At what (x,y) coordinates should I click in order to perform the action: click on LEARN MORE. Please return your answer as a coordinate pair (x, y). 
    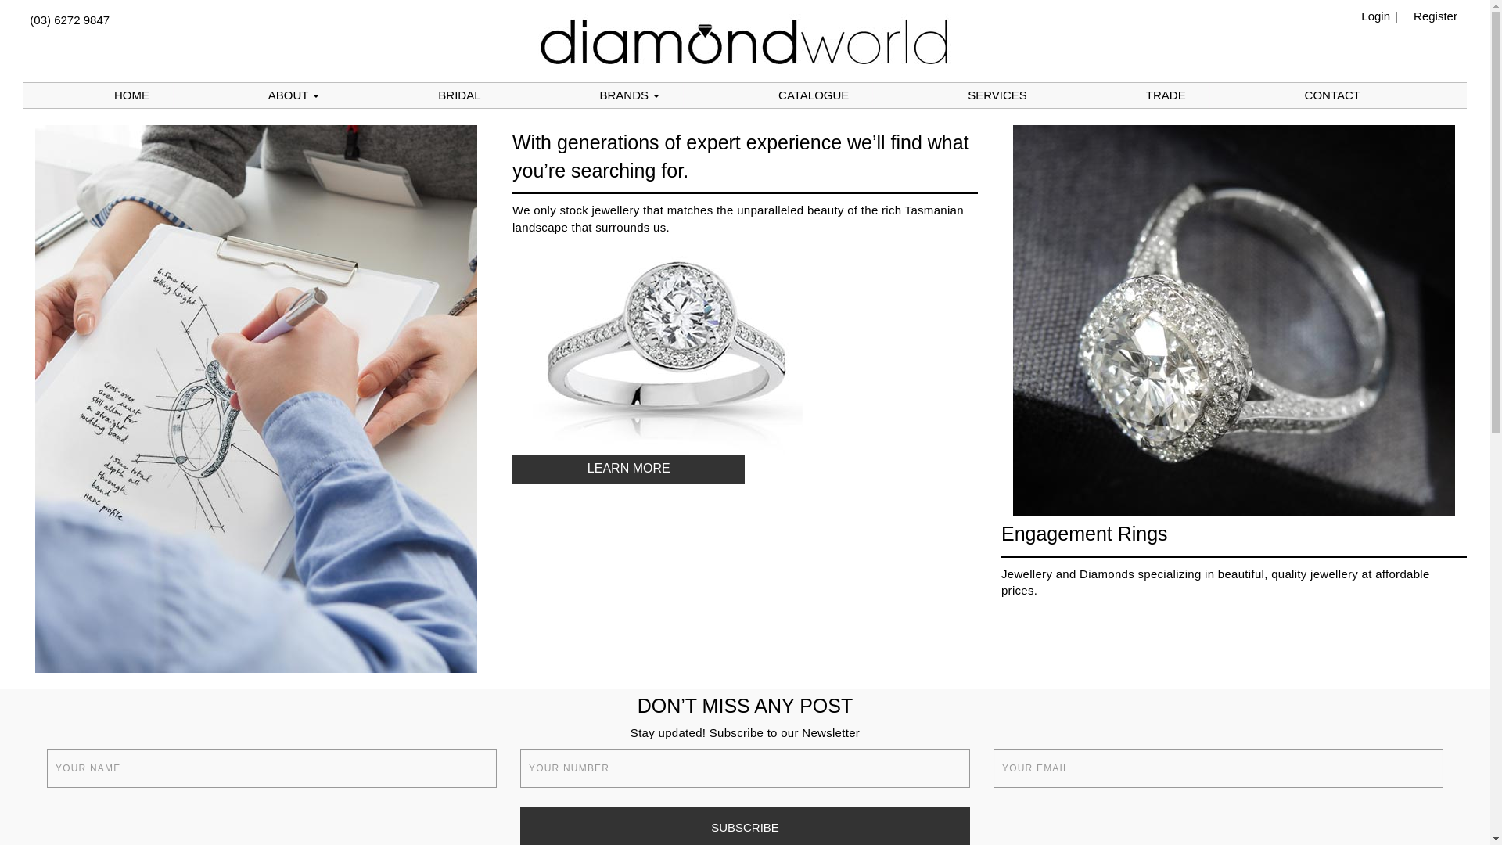
    Looking at the image, I should click on (629, 469).